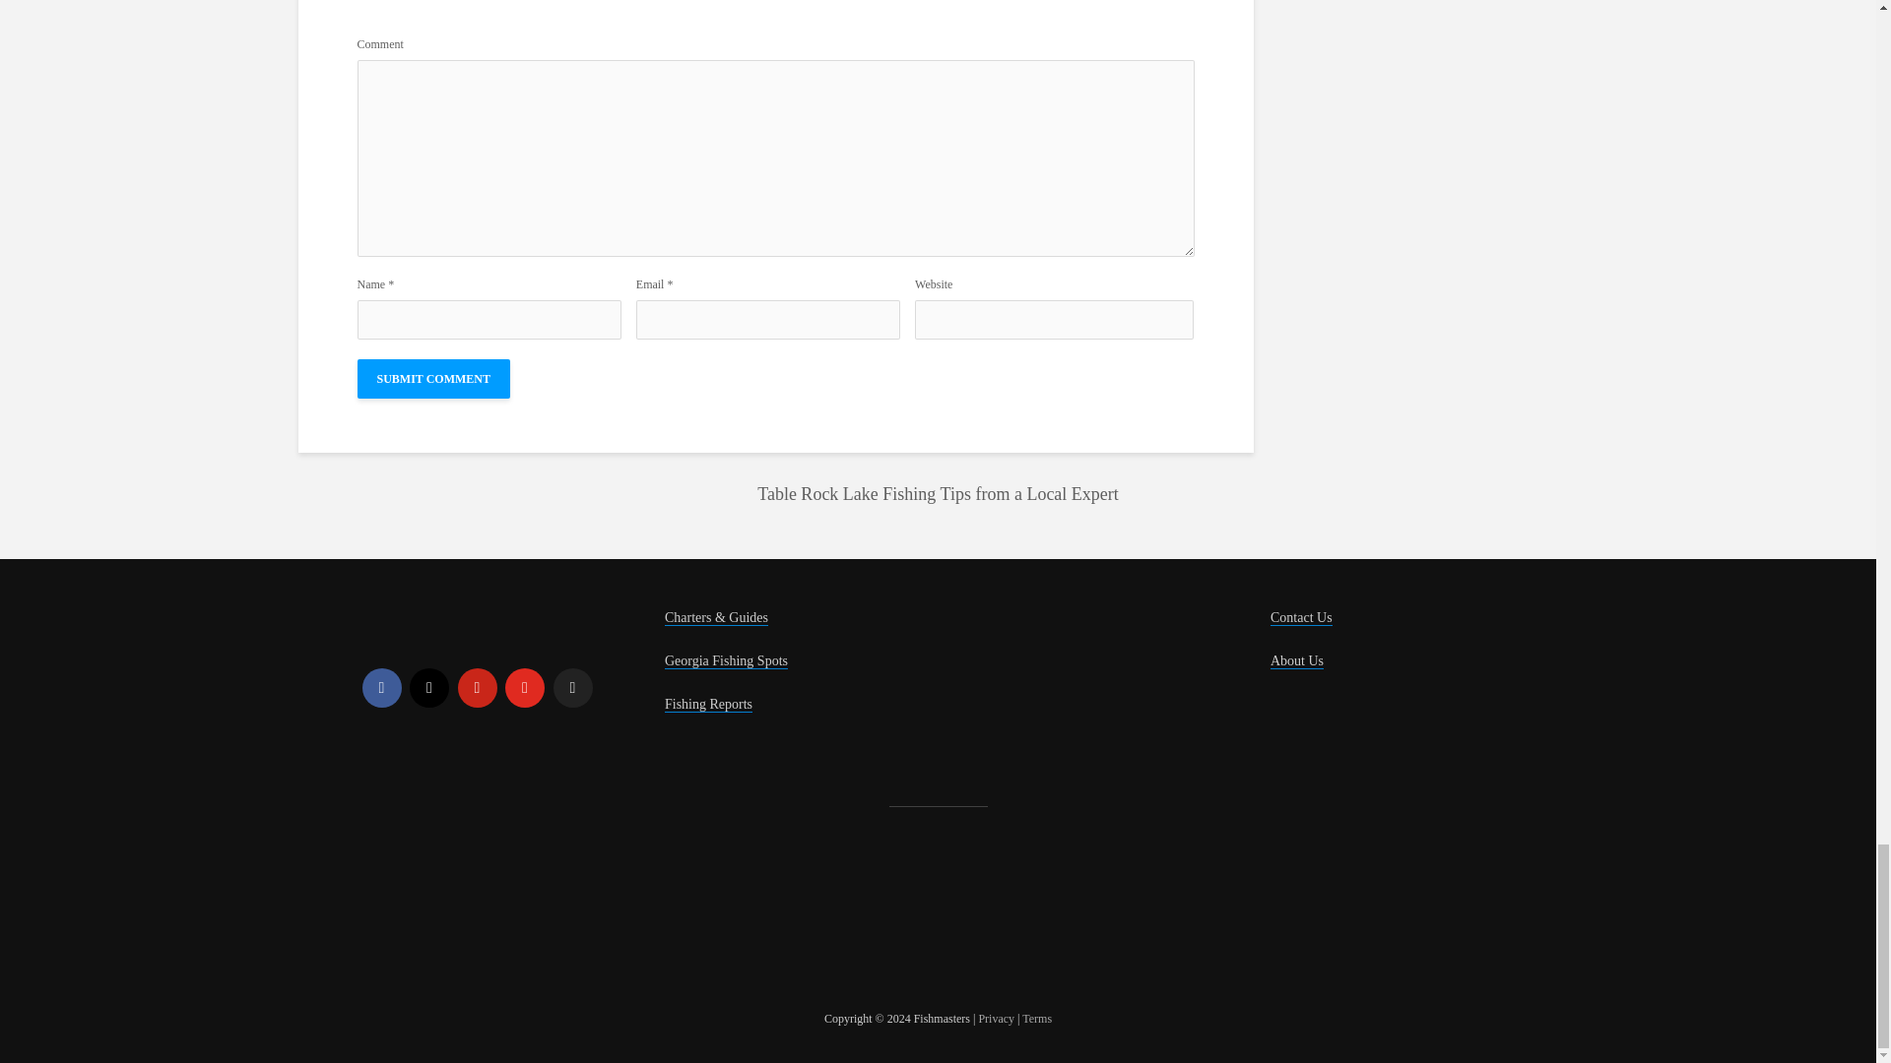  Describe the element at coordinates (432, 379) in the screenshot. I see `Submit Comment` at that location.